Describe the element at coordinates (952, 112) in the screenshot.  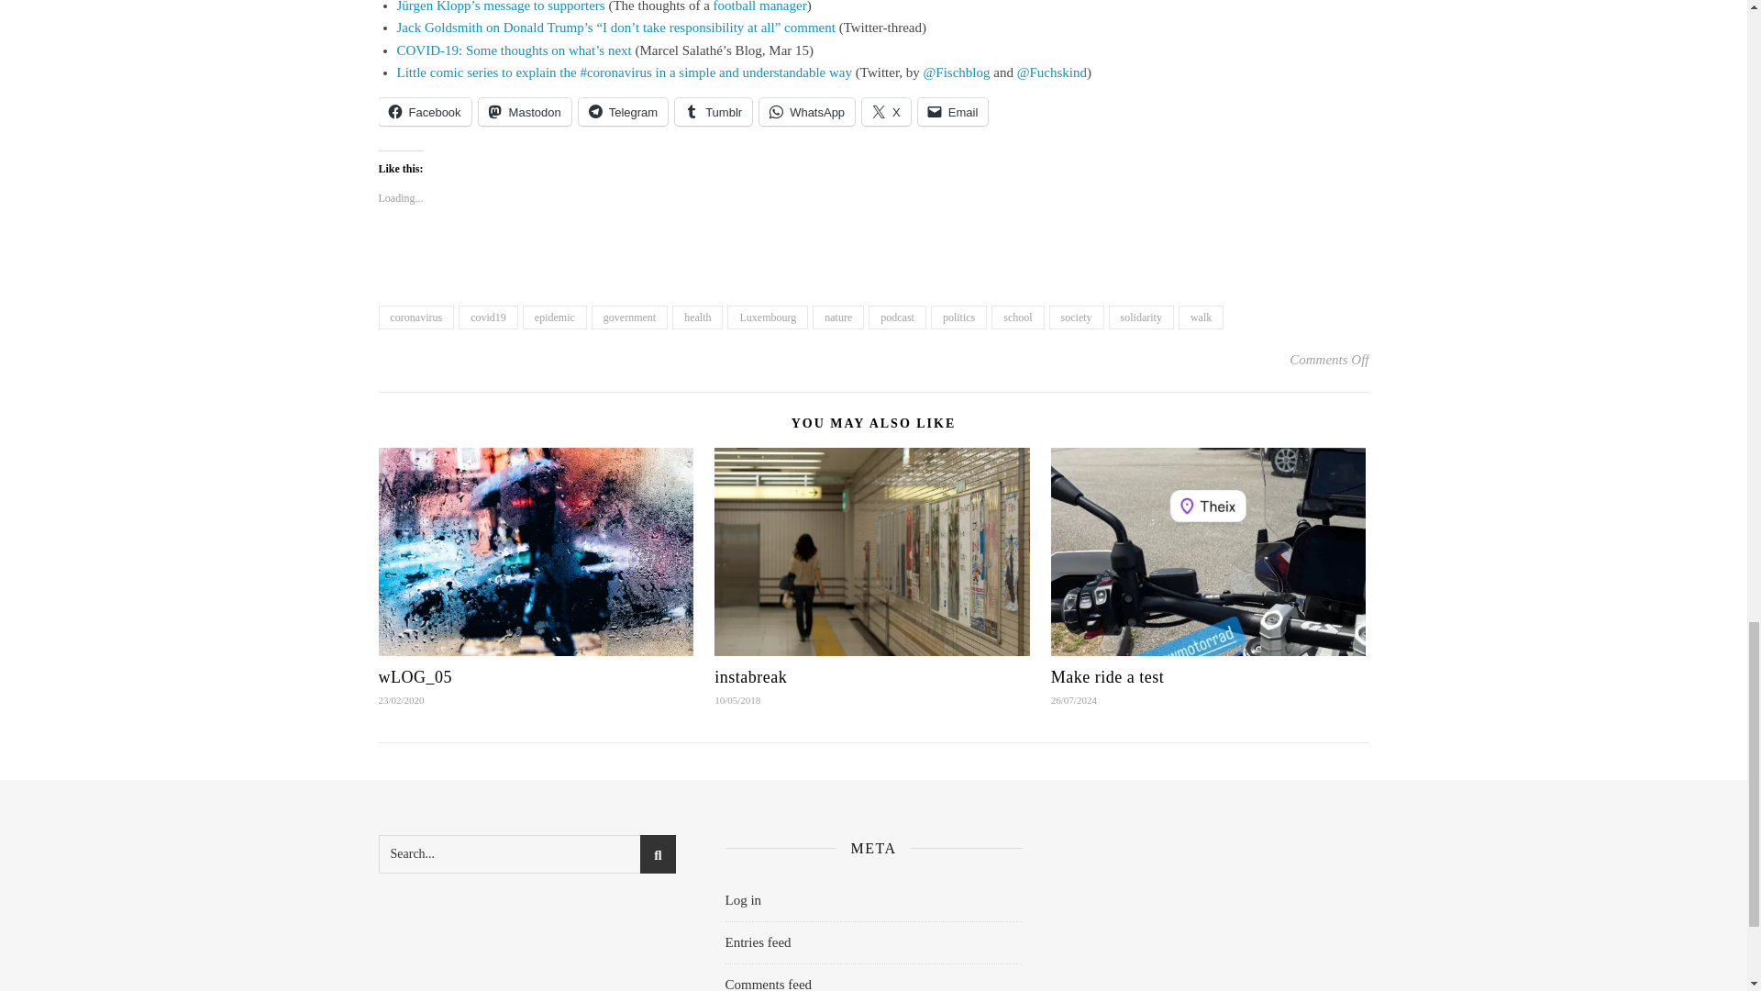
I see `Click to email a link to a friend` at that location.